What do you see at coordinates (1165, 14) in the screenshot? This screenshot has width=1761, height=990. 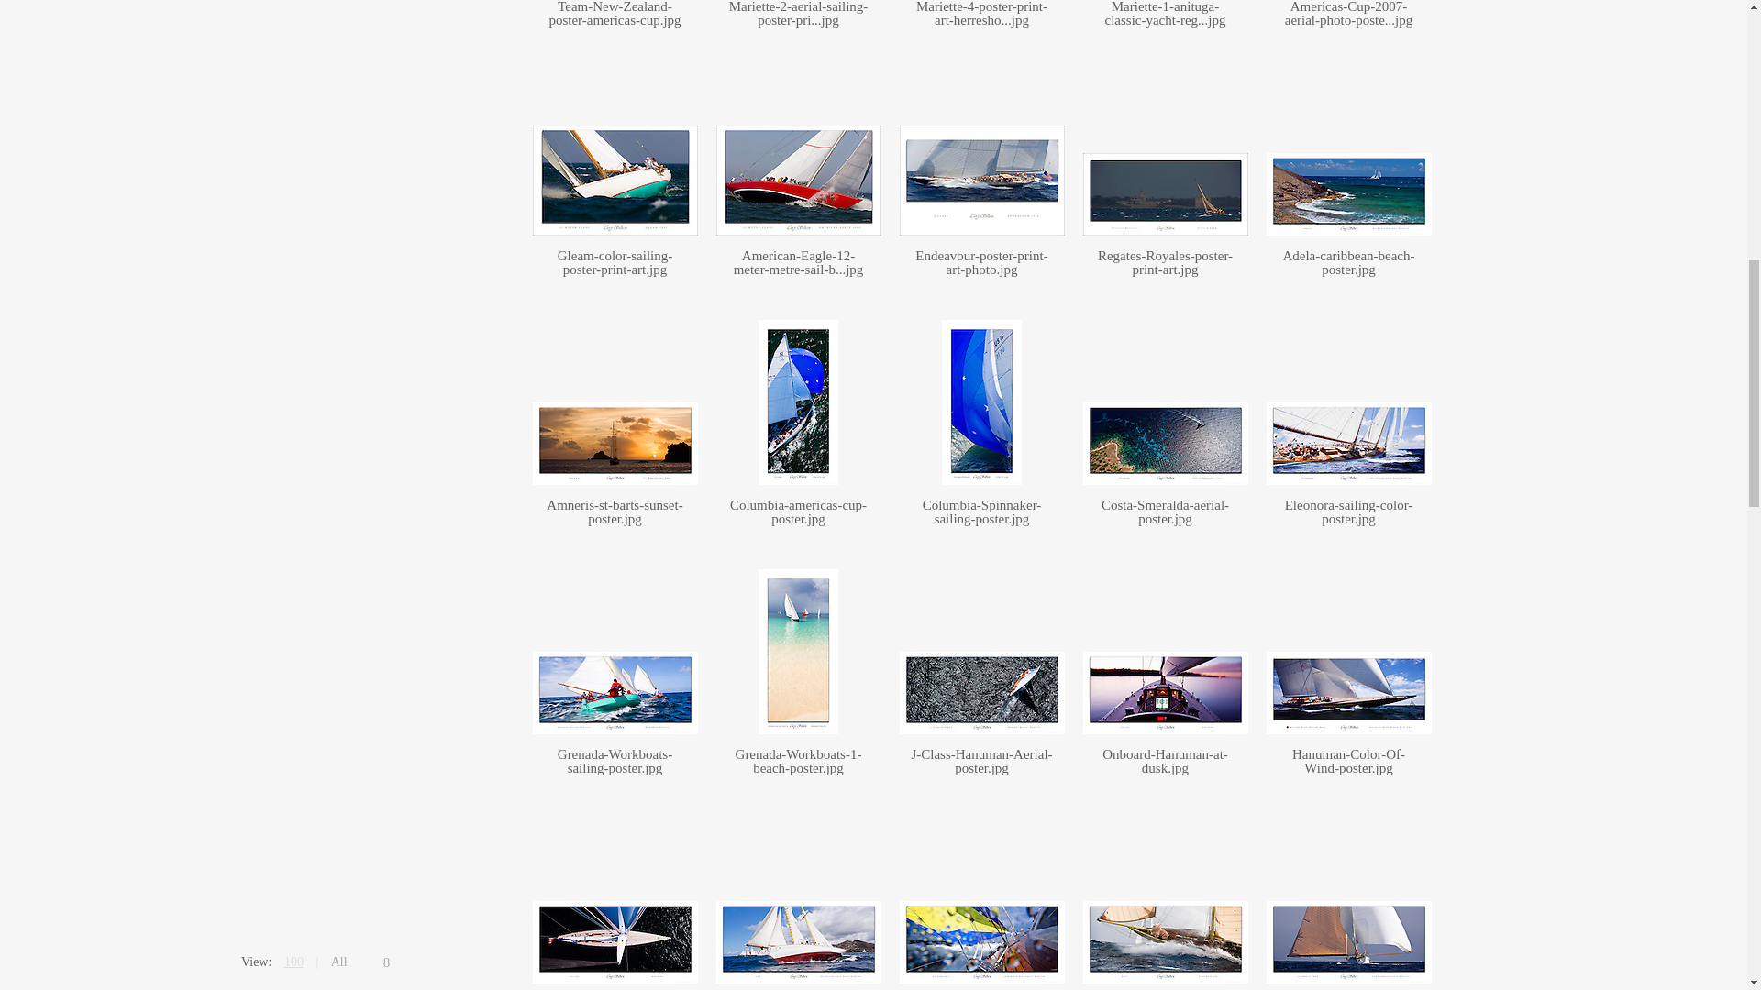 I see `Mariette-1-anituga-classic-yacht-reg...jpg` at bounding box center [1165, 14].